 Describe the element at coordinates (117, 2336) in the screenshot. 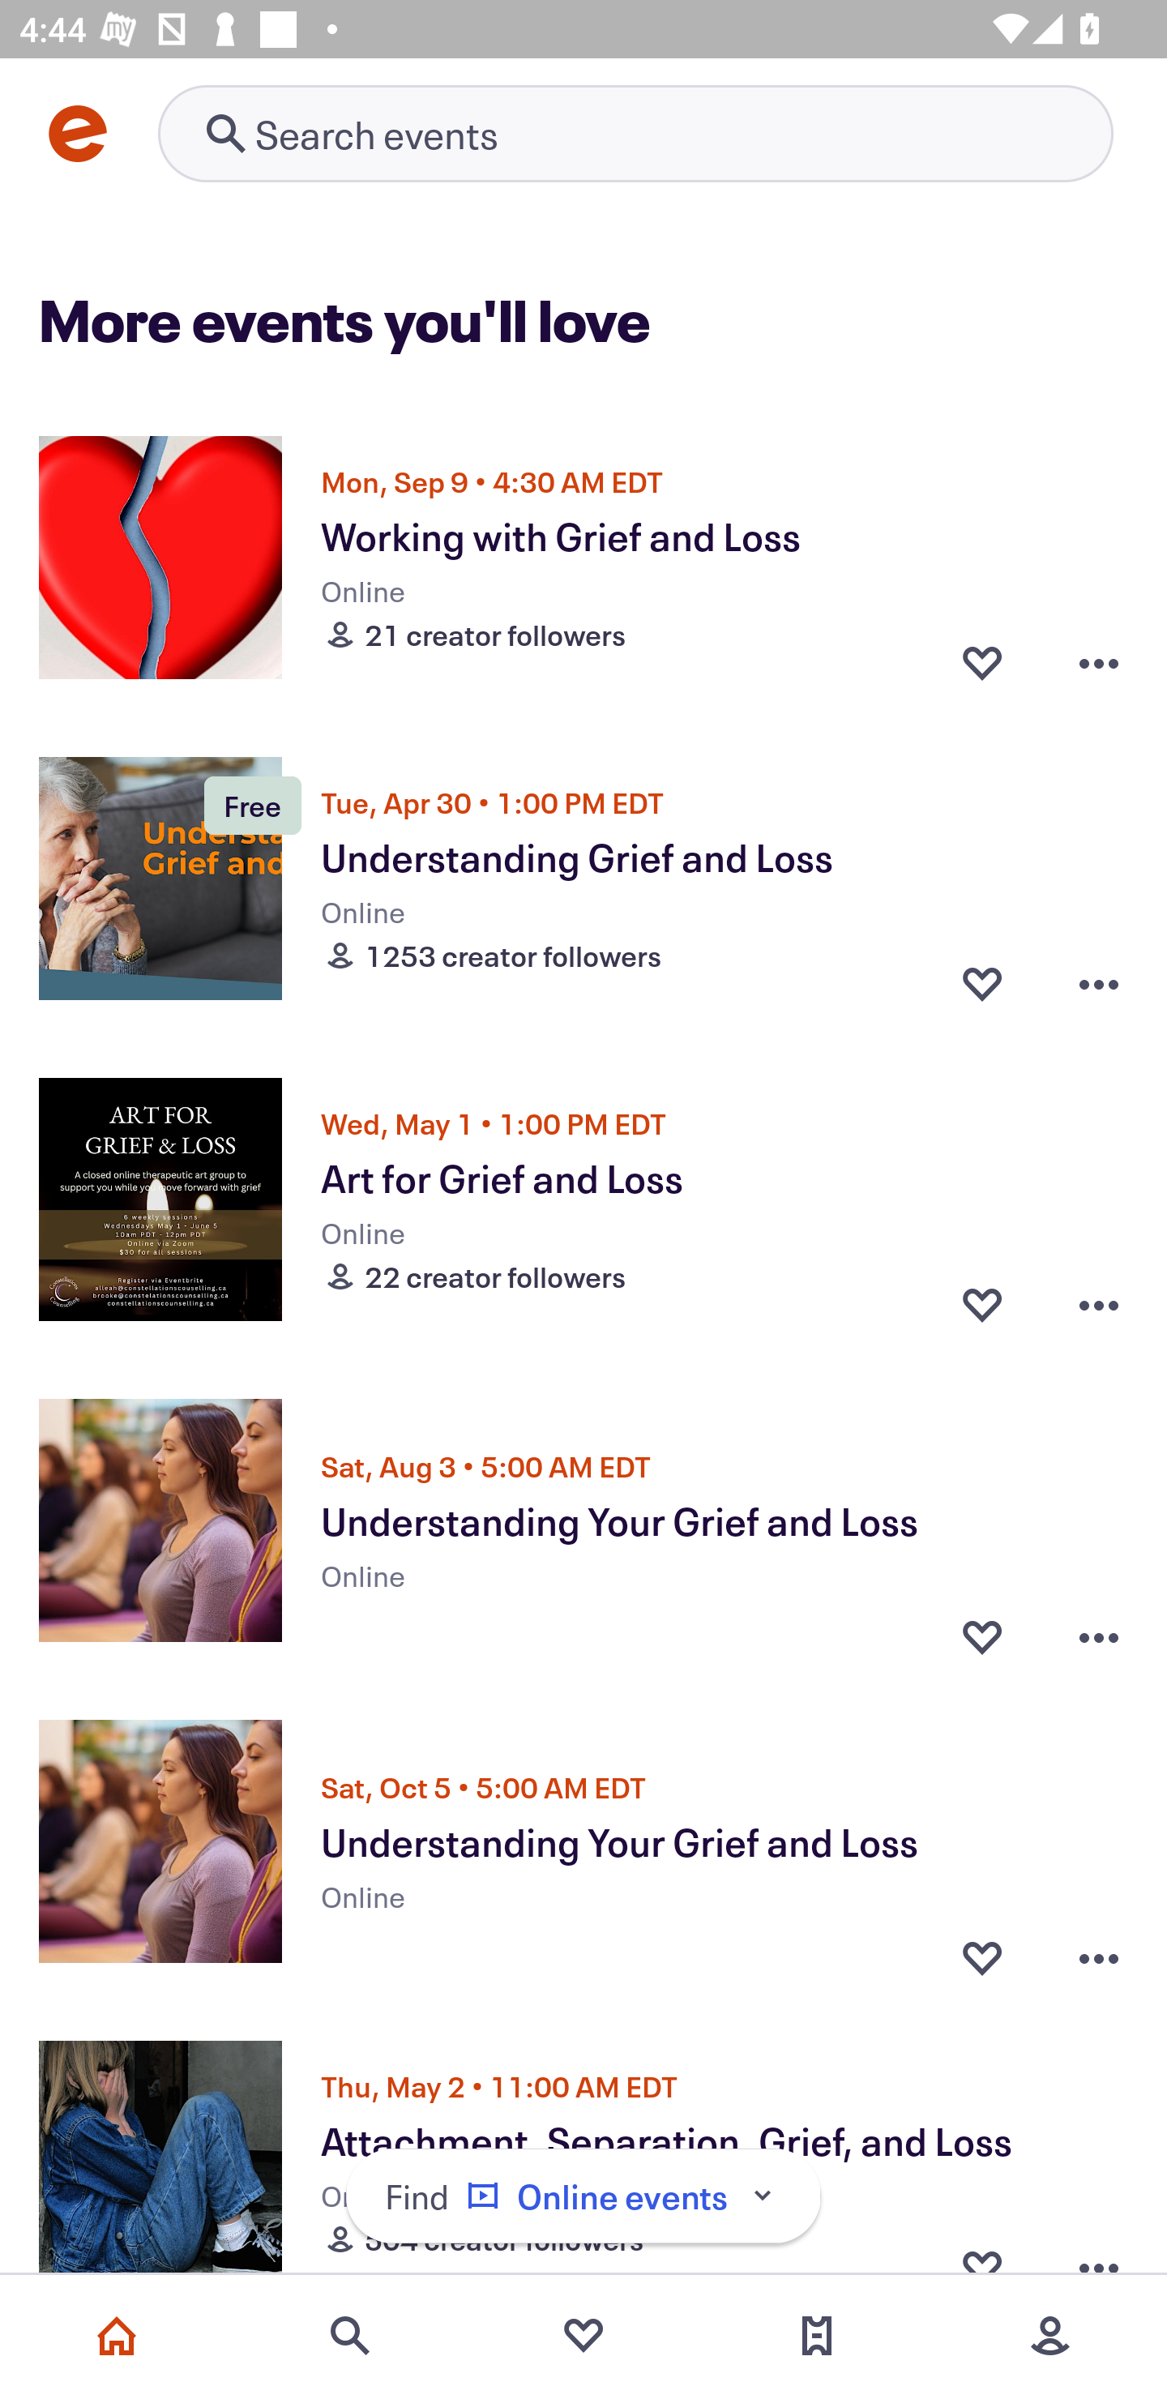

I see `Home` at that location.